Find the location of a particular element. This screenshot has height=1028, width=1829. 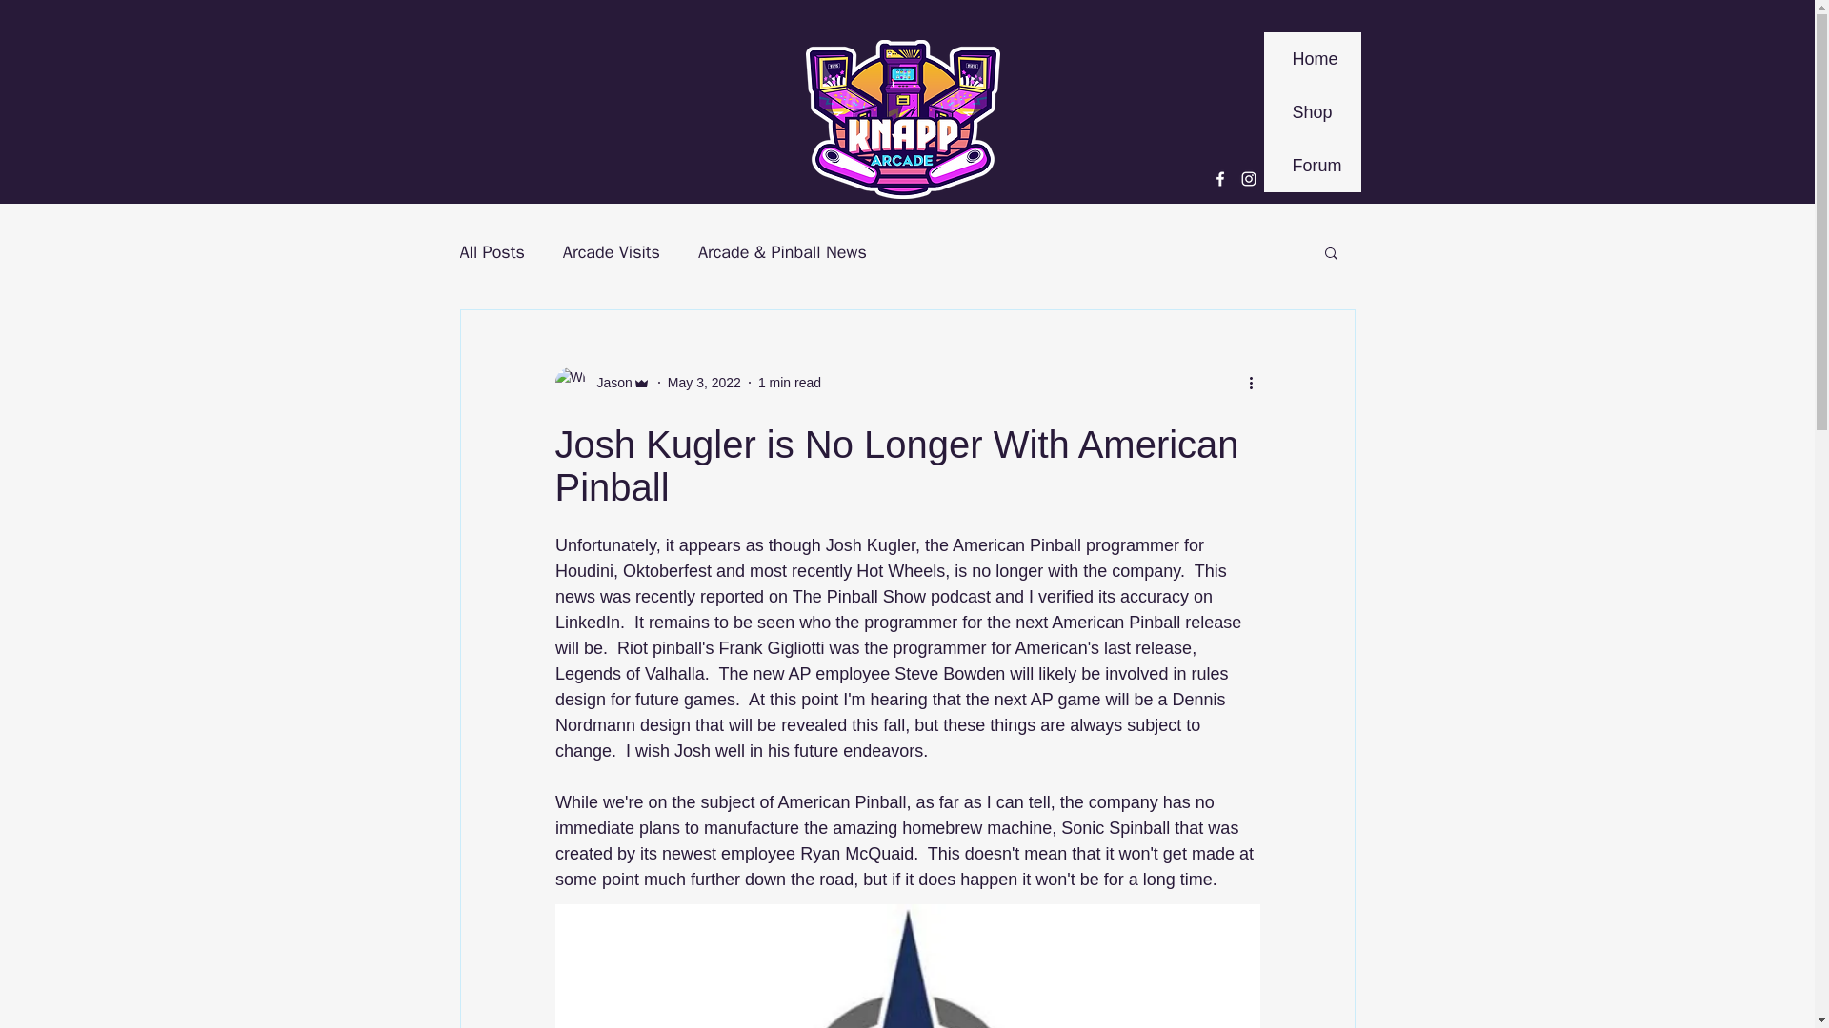

Home is located at coordinates (1312, 58).